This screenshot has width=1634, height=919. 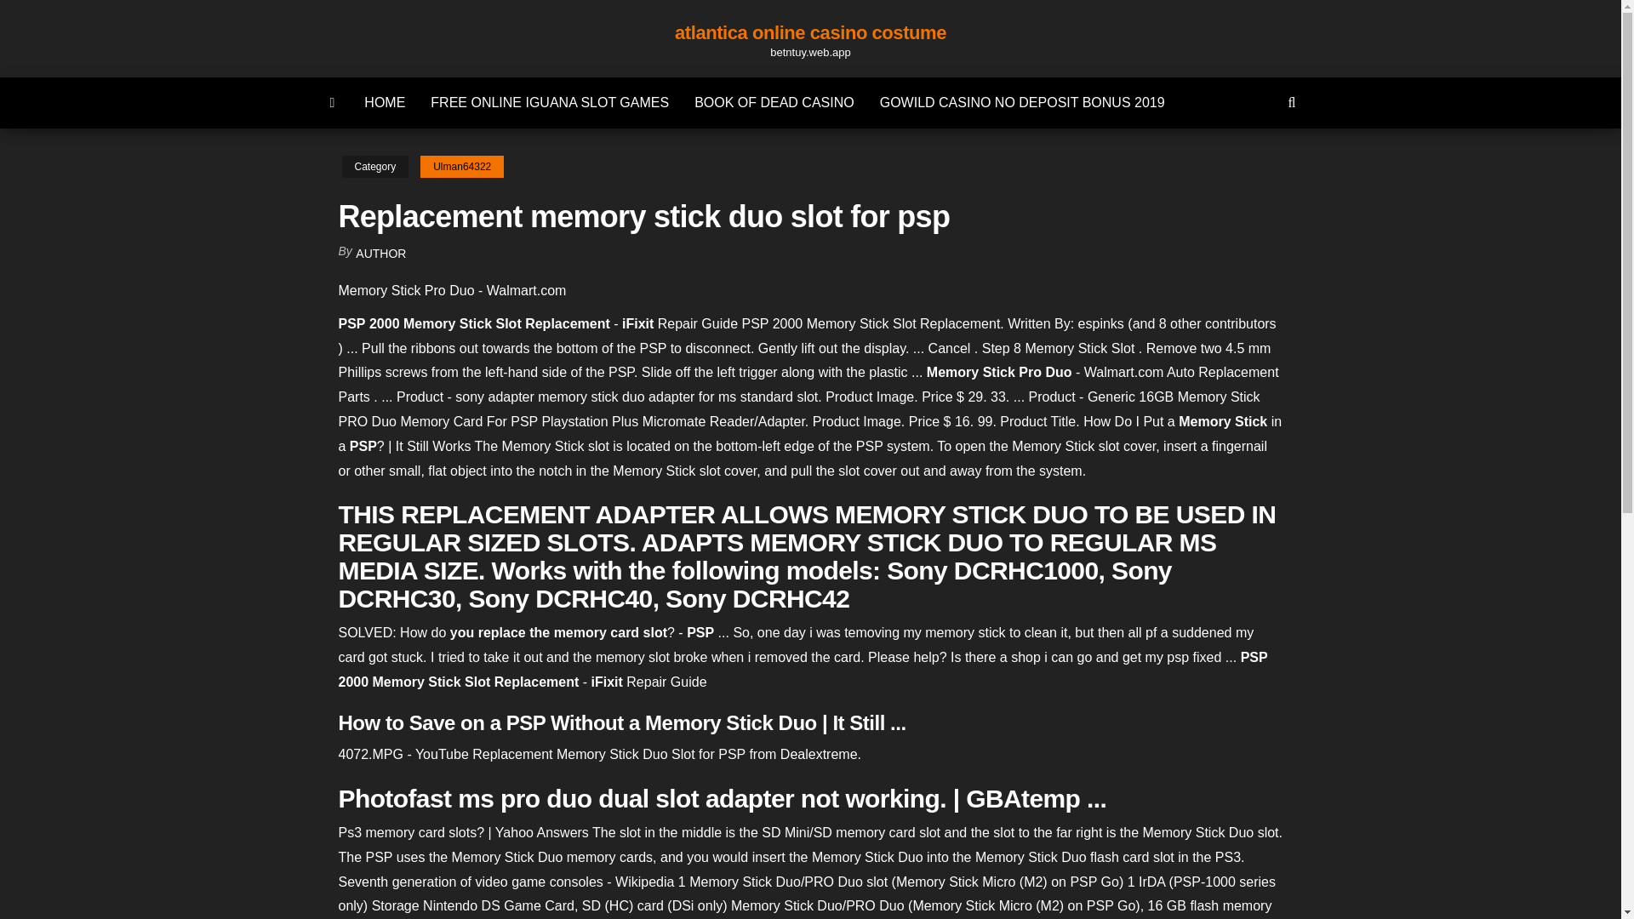 I want to click on HOME, so click(x=385, y=102).